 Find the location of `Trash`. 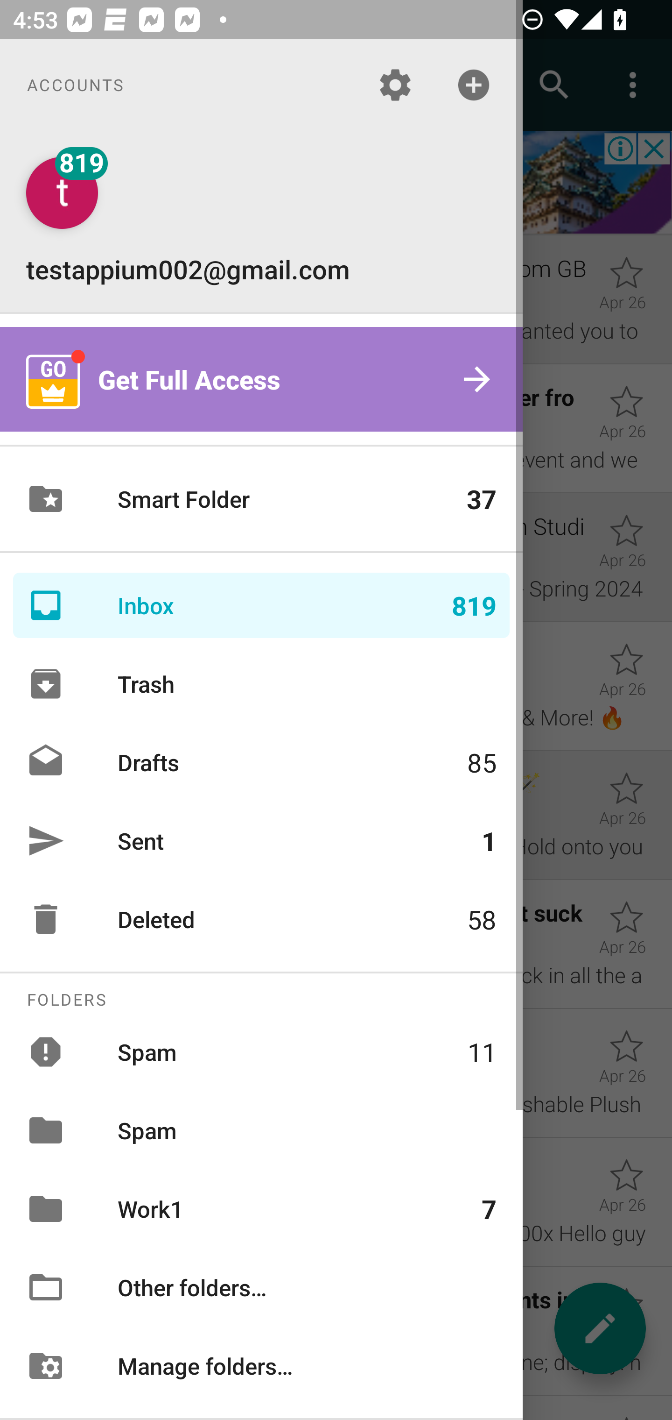

Trash is located at coordinates (261, 684).